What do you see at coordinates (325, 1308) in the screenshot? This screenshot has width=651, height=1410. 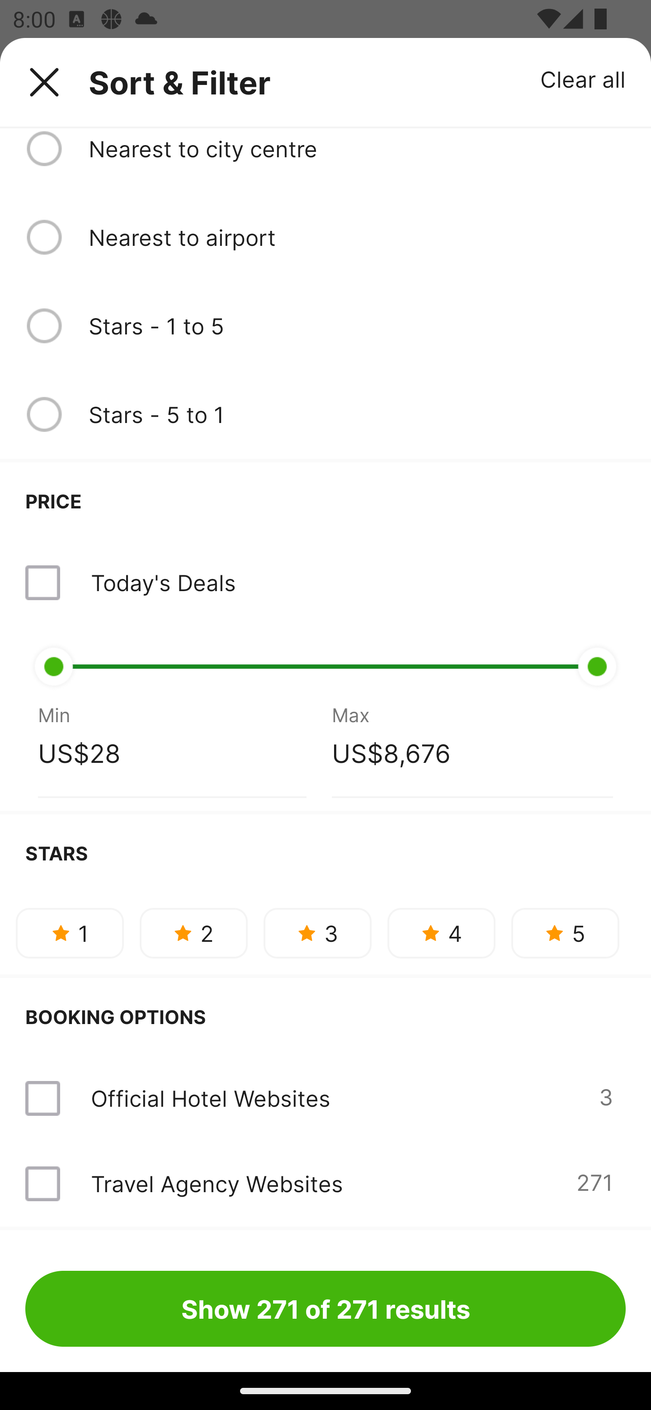 I see `Show 271 of 271 results` at bounding box center [325, 1308].